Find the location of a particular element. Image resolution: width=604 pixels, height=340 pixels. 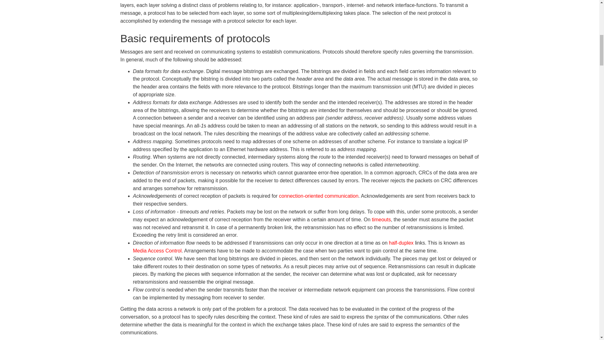

half-duplex is located at coordinates (401, 242).